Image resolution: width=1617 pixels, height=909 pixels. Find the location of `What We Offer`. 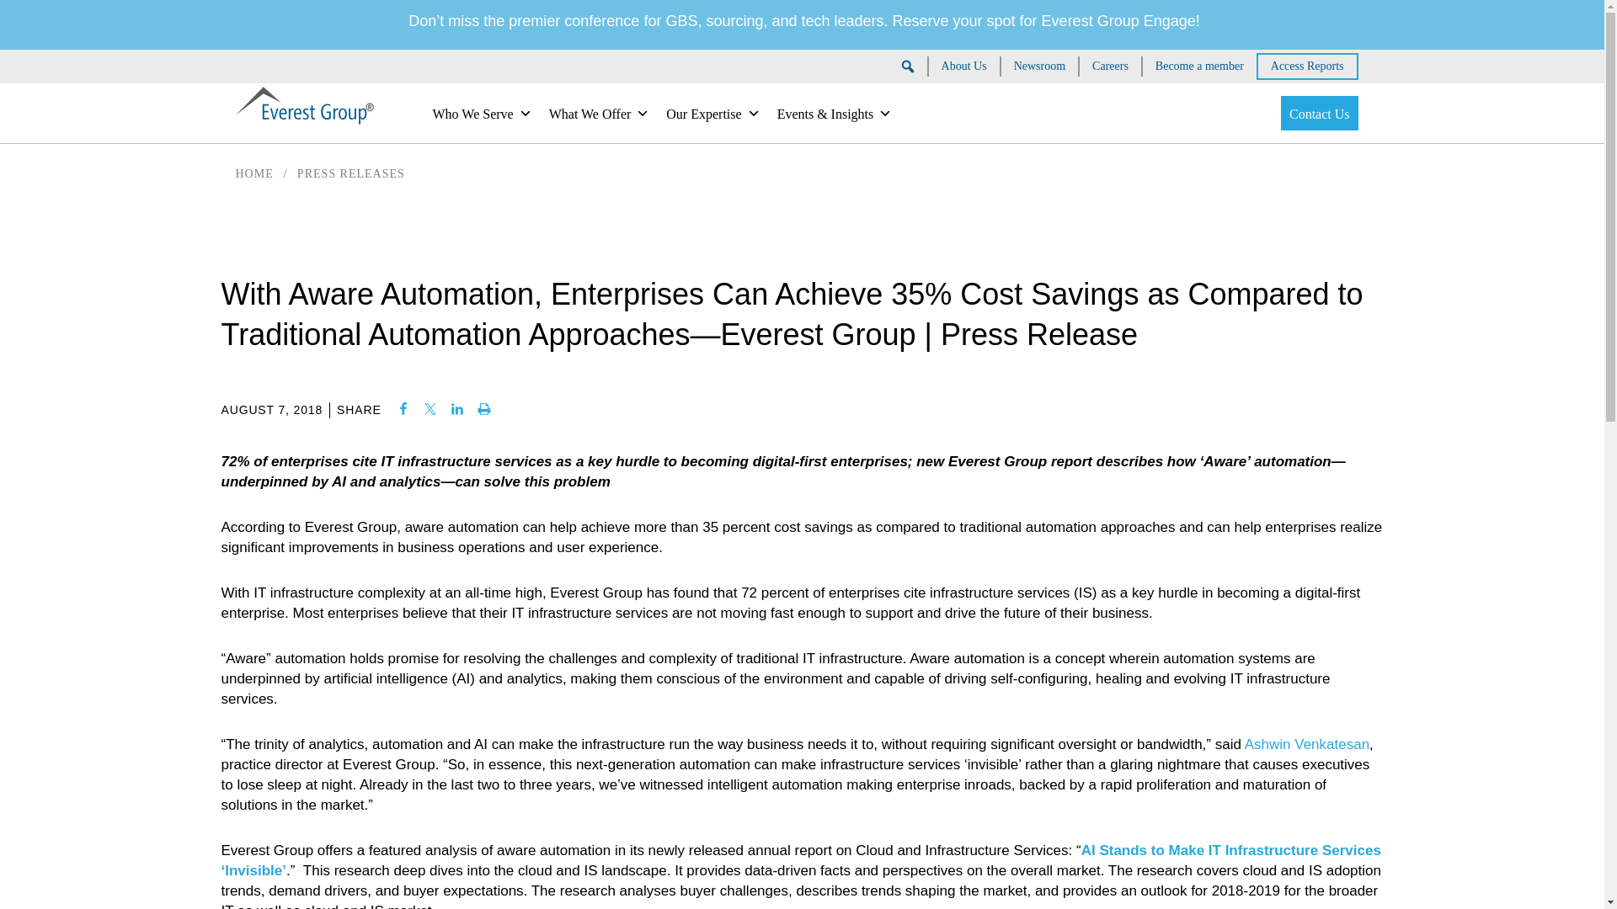

What We Offer is located at coordinates (599, 113).